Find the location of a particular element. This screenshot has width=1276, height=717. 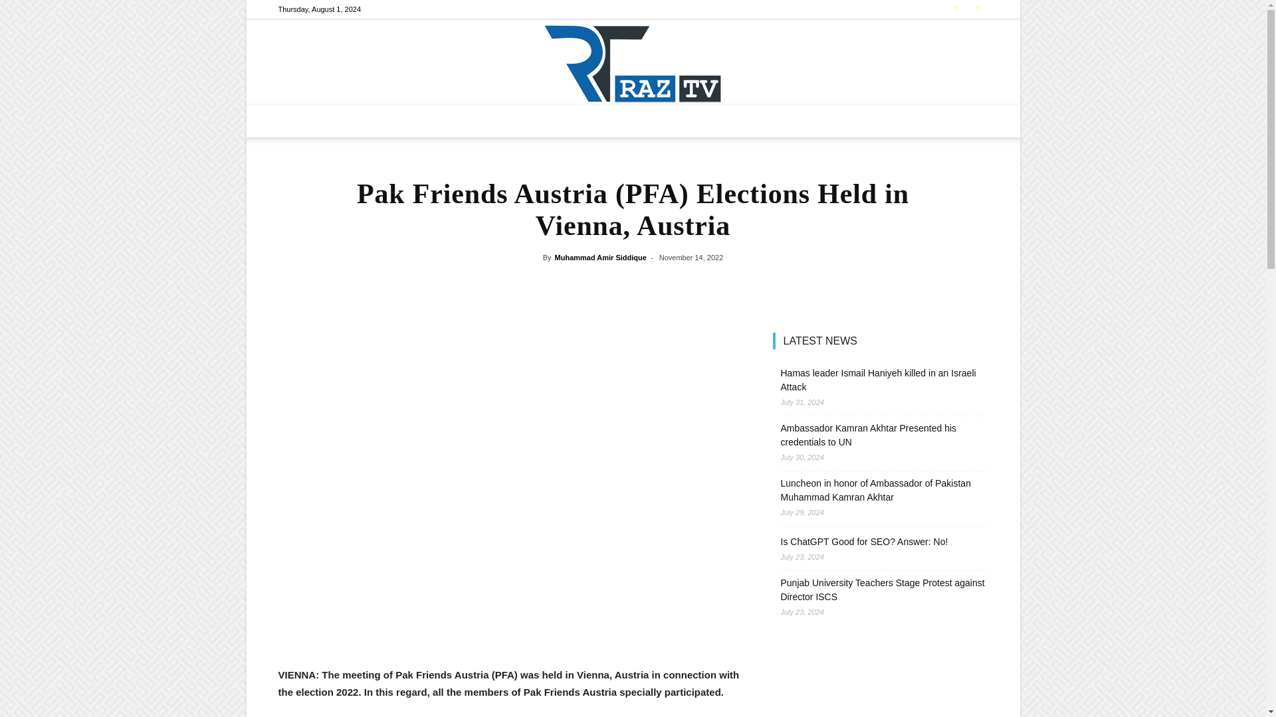

RAZ TV is located at coordinates (633, 62).